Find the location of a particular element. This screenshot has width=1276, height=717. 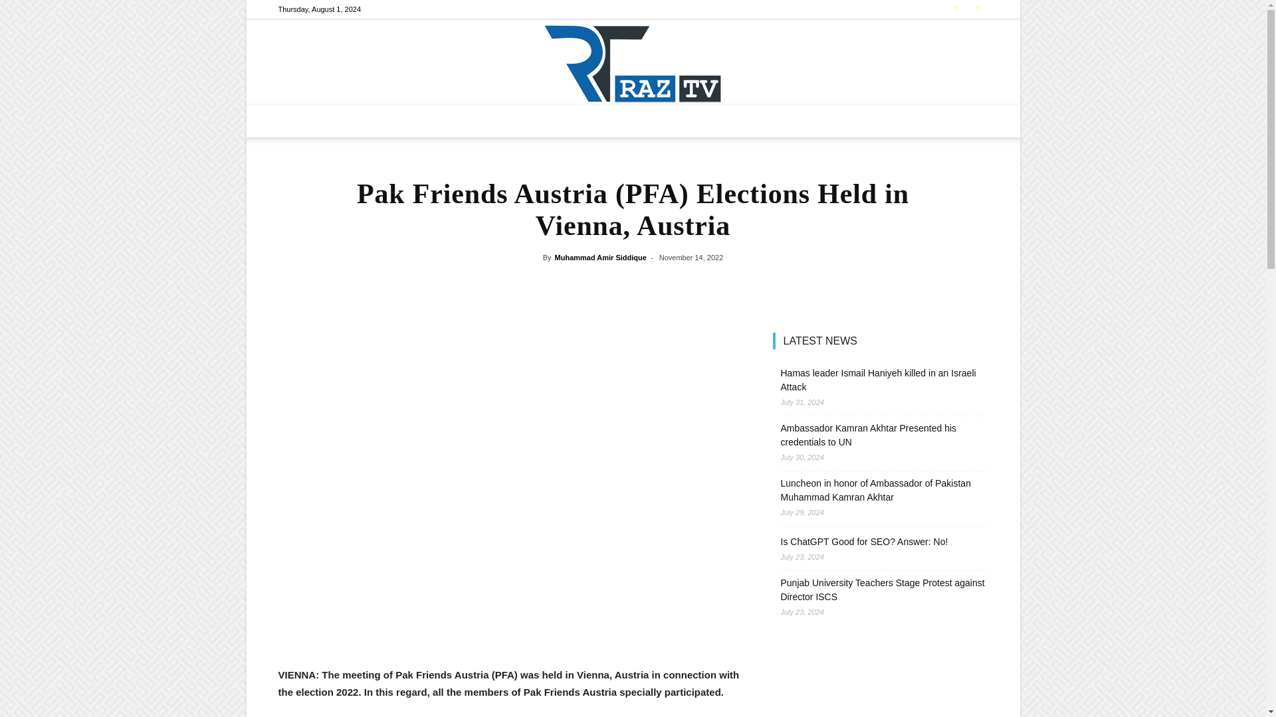

RAZ TV is located at coordinates (633, 62).